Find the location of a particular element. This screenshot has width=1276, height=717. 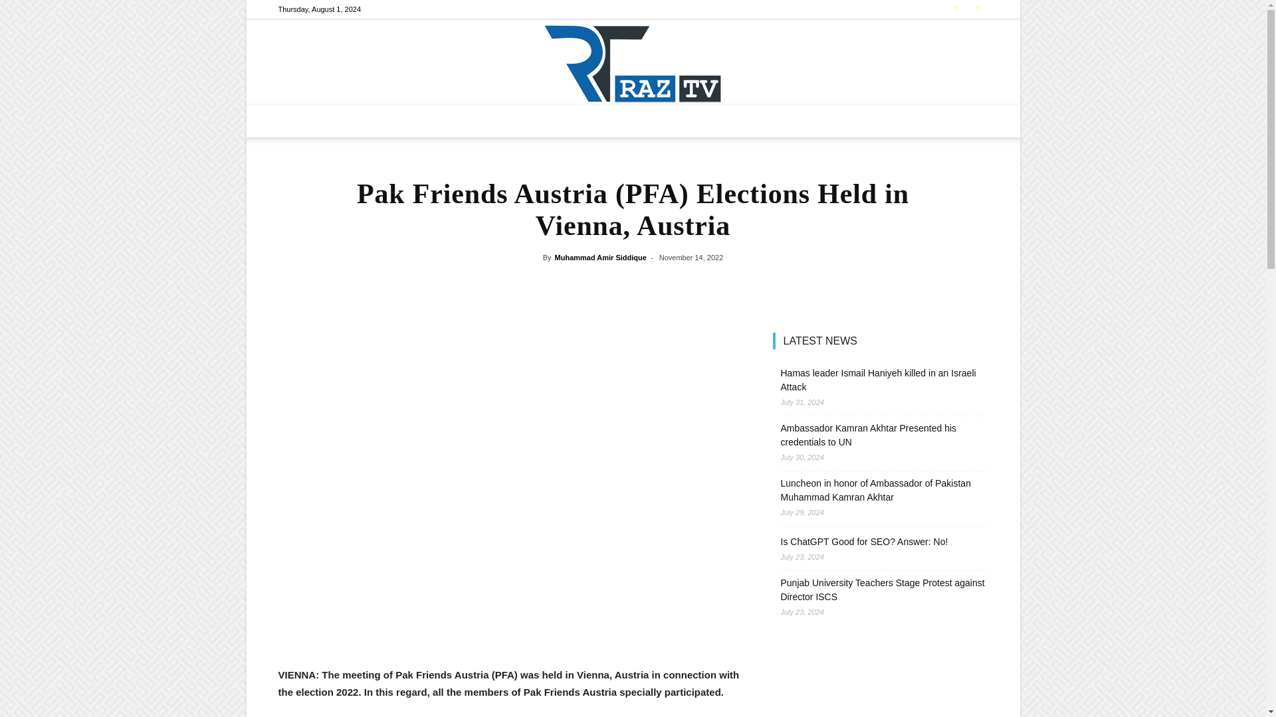

RAZ TV is located at coordinates (633, 62).